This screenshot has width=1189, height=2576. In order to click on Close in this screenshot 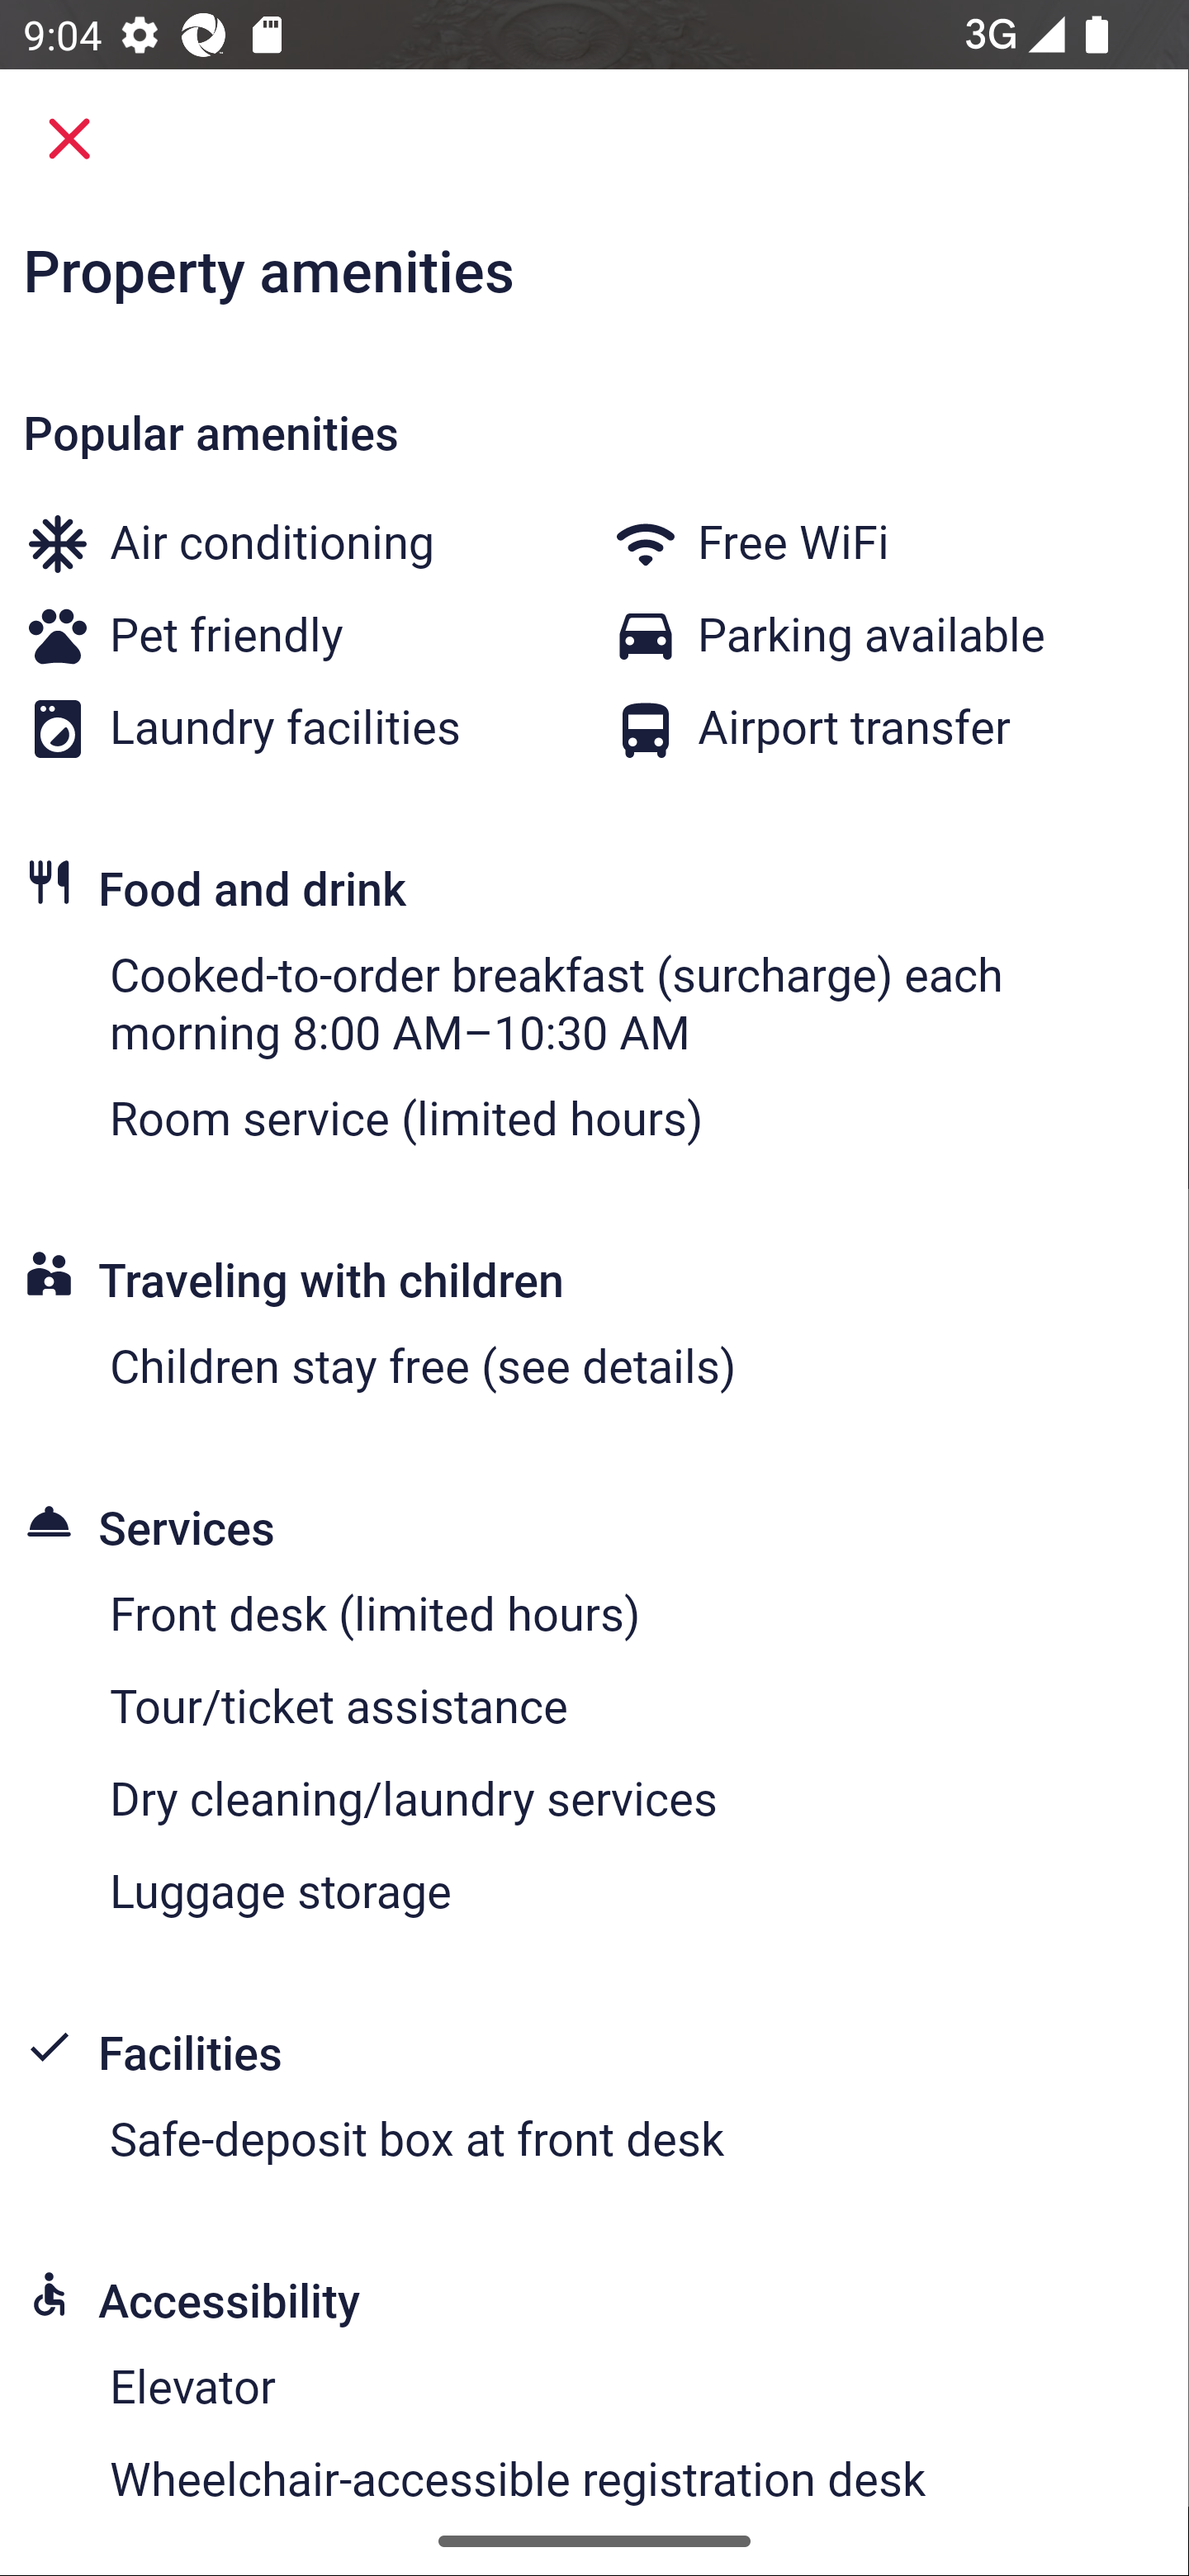, I will do `click(69, 139)`.